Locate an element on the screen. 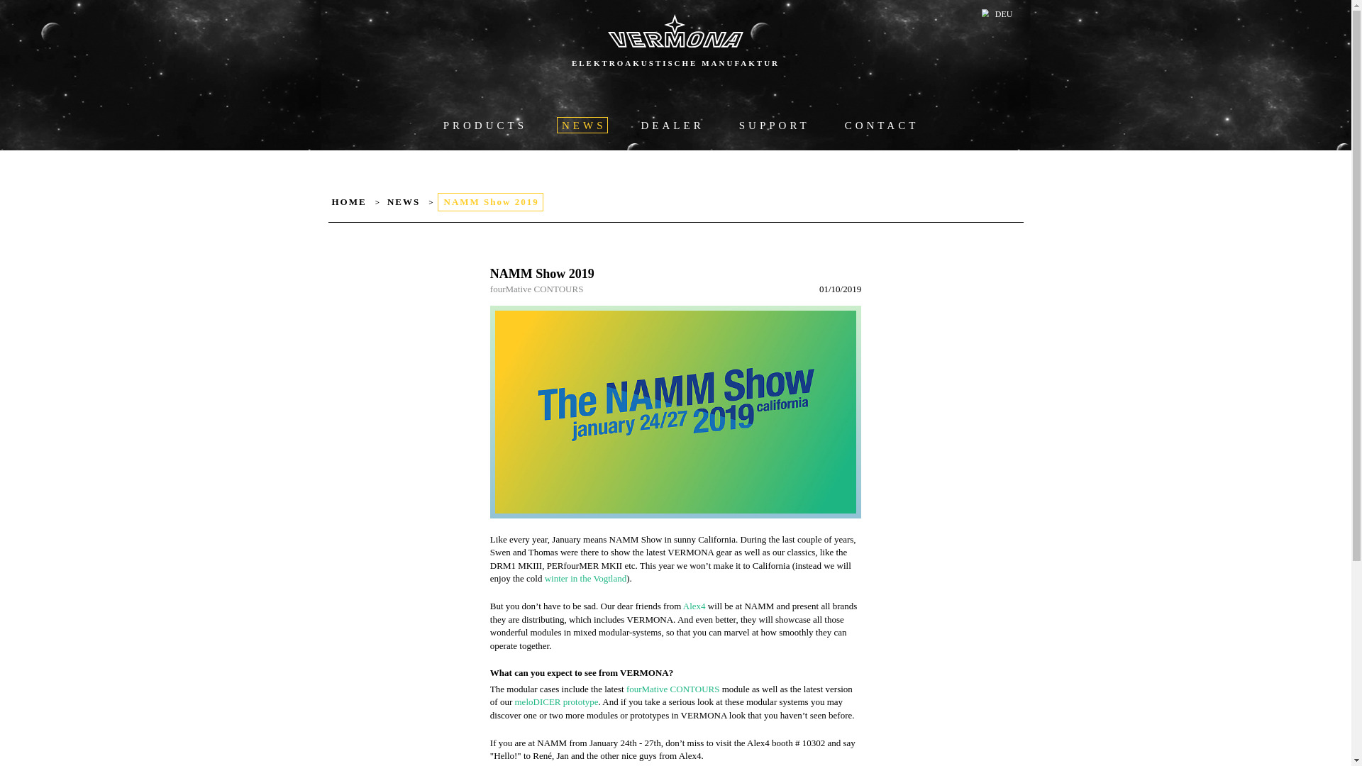 The image size is (1362, 766). Alex4 homepage is located at coordinates (694, 606).